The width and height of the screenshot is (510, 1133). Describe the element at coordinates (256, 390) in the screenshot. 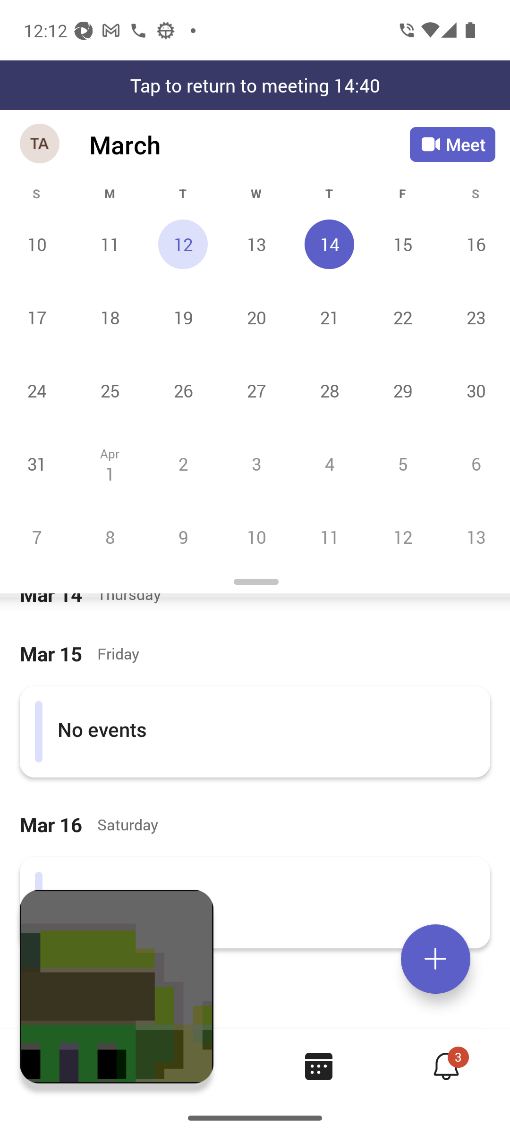

I see `Wednesday, March 27 27` at that location.